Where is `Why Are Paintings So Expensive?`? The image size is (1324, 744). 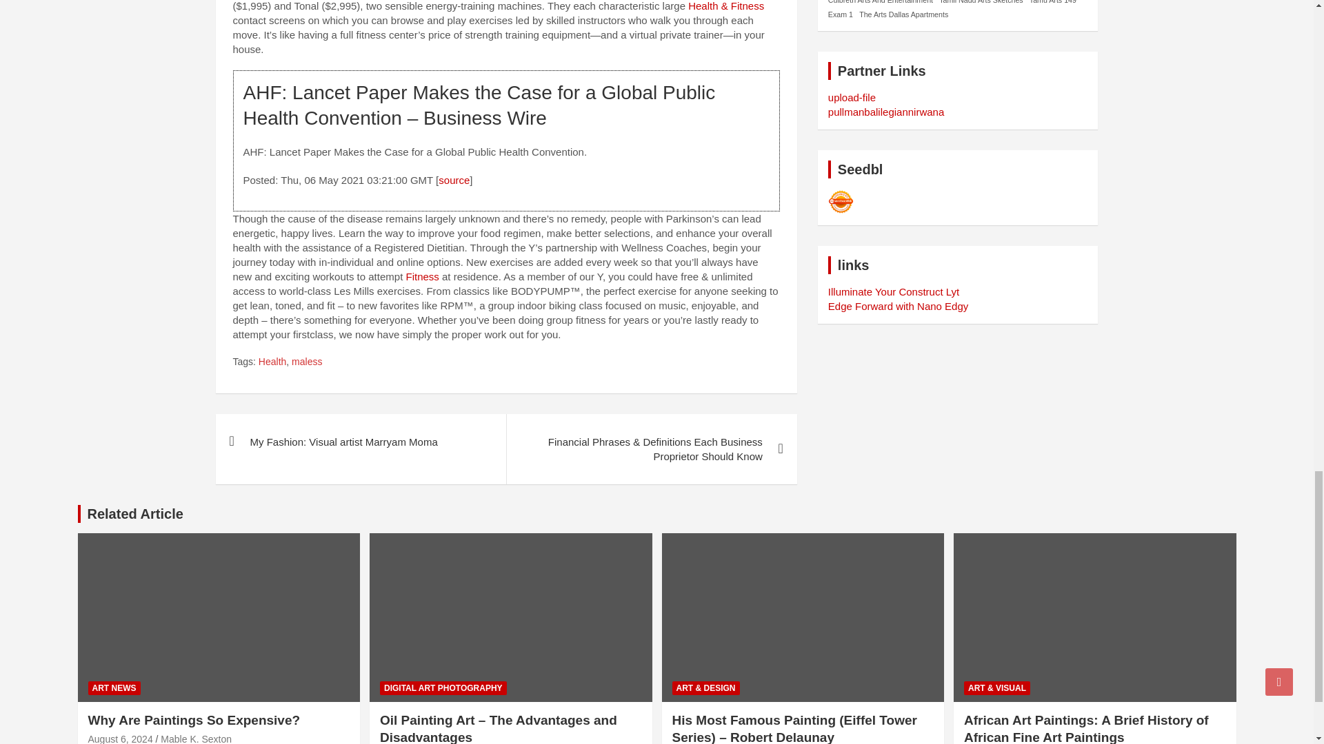 Why Are Paintings So Expensive? is located at coordinates (121, 738).